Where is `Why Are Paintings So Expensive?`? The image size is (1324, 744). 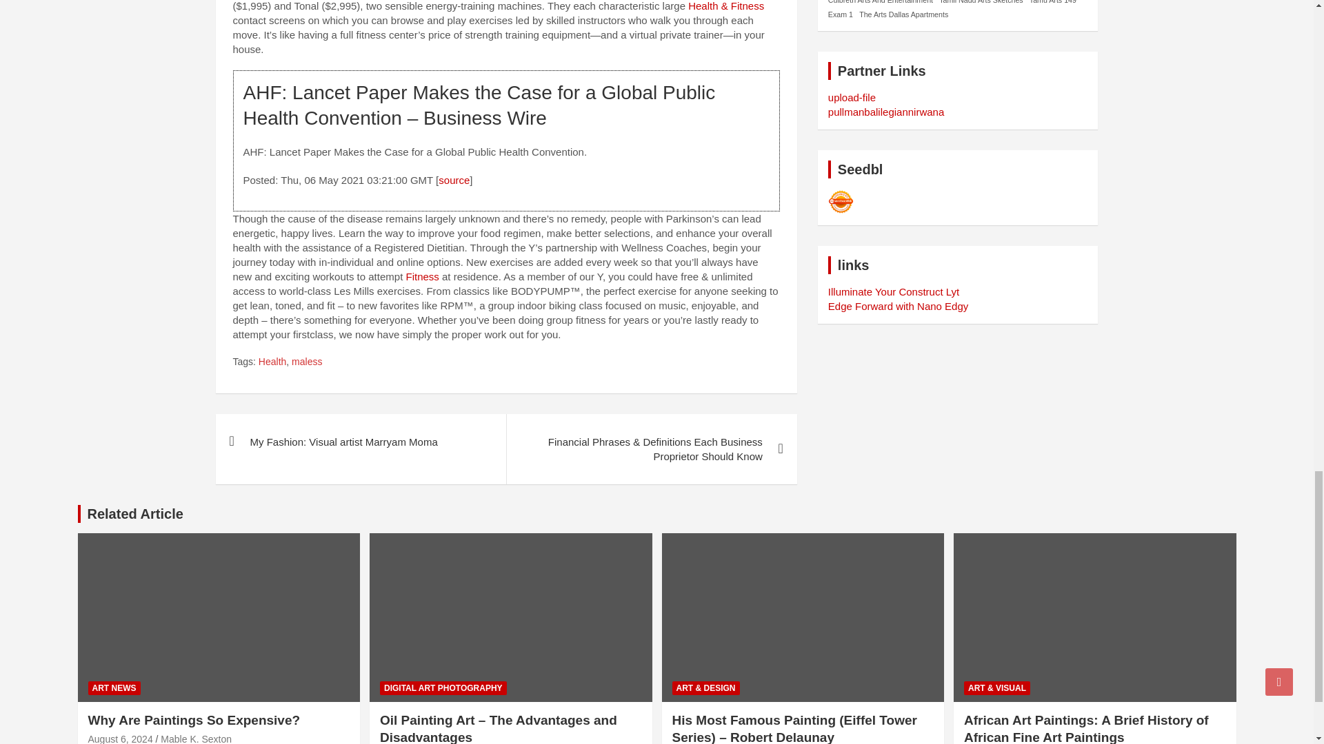 Why Are Paintings So Expensive? is located at coordinates (121, 738).